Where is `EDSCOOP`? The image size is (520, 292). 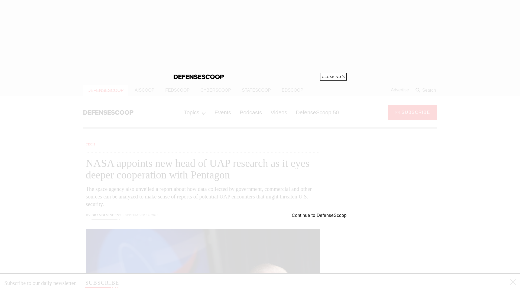
EDSCOOP is located at coordinates (292, 90).